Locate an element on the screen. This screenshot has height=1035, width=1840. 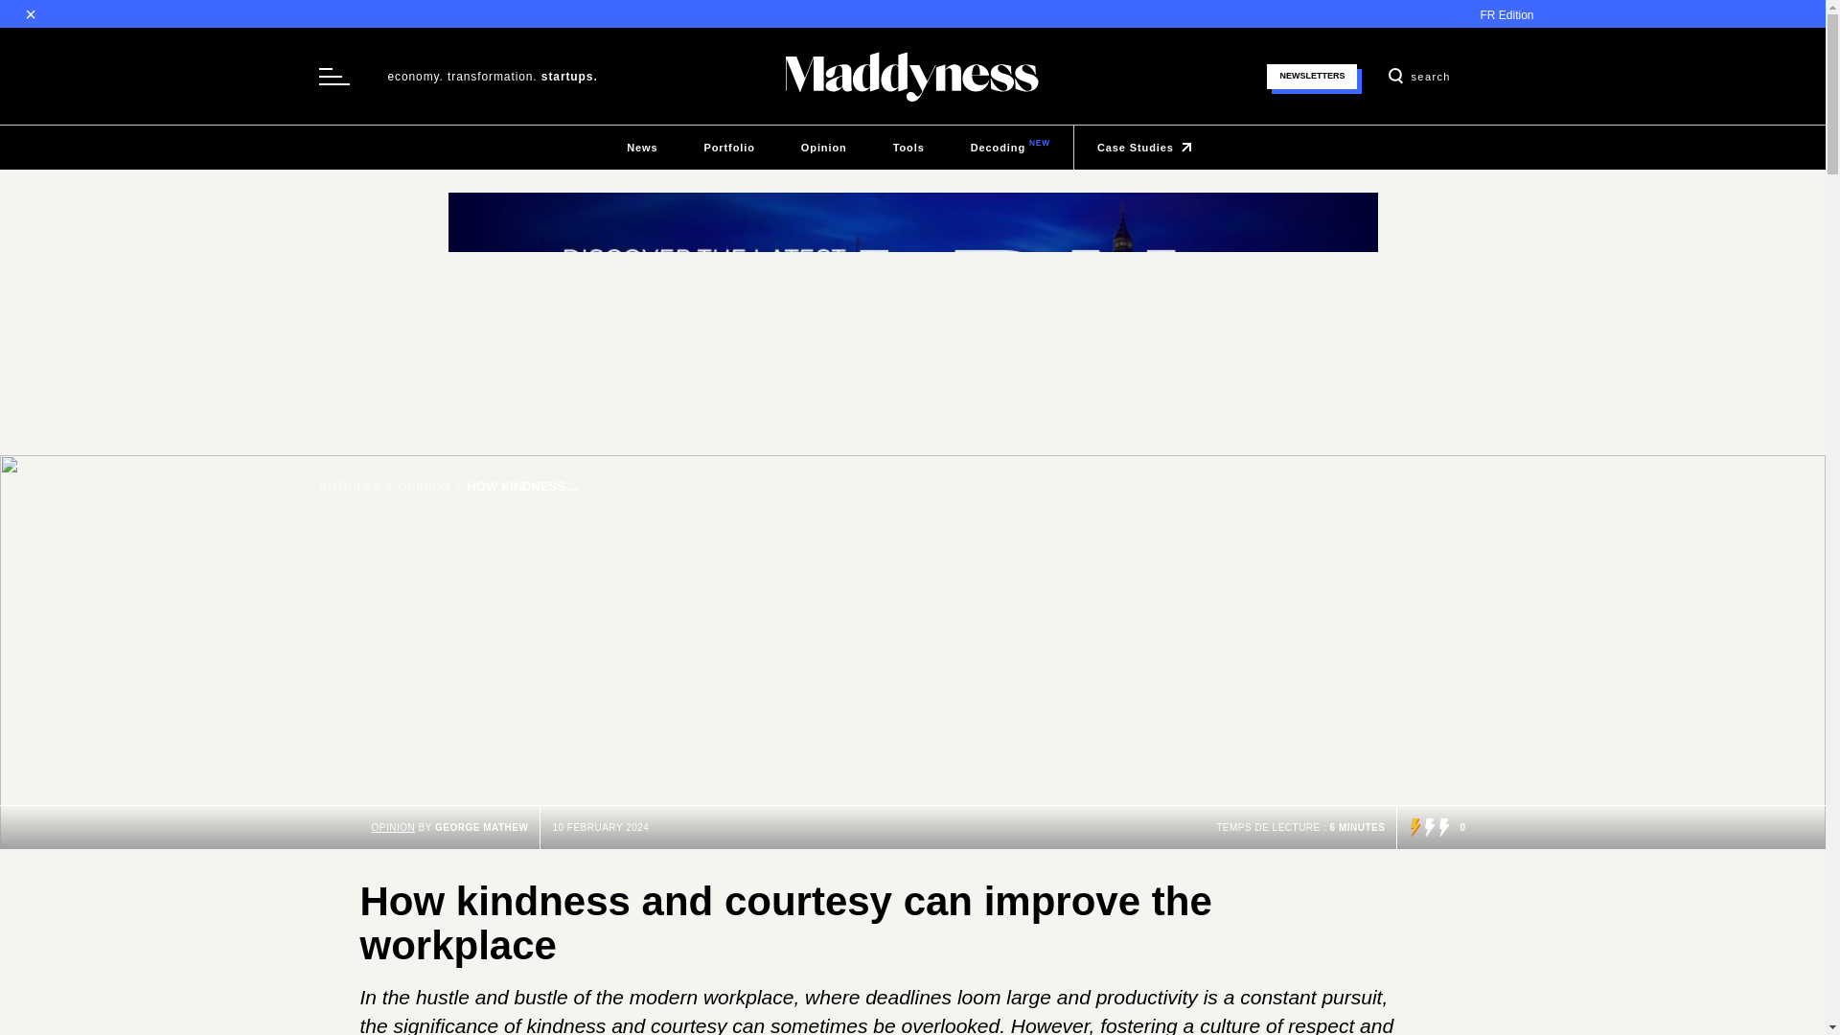
Opinion is located at coordinates (431, 487).